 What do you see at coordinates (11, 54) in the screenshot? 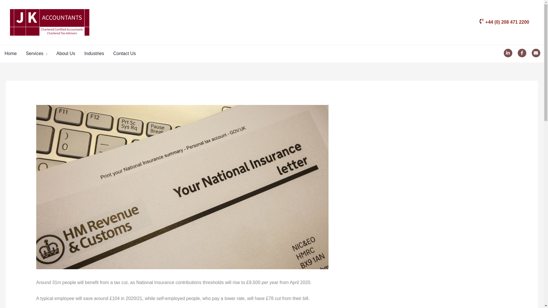
I see `Home` at bounding box center [11, 54].